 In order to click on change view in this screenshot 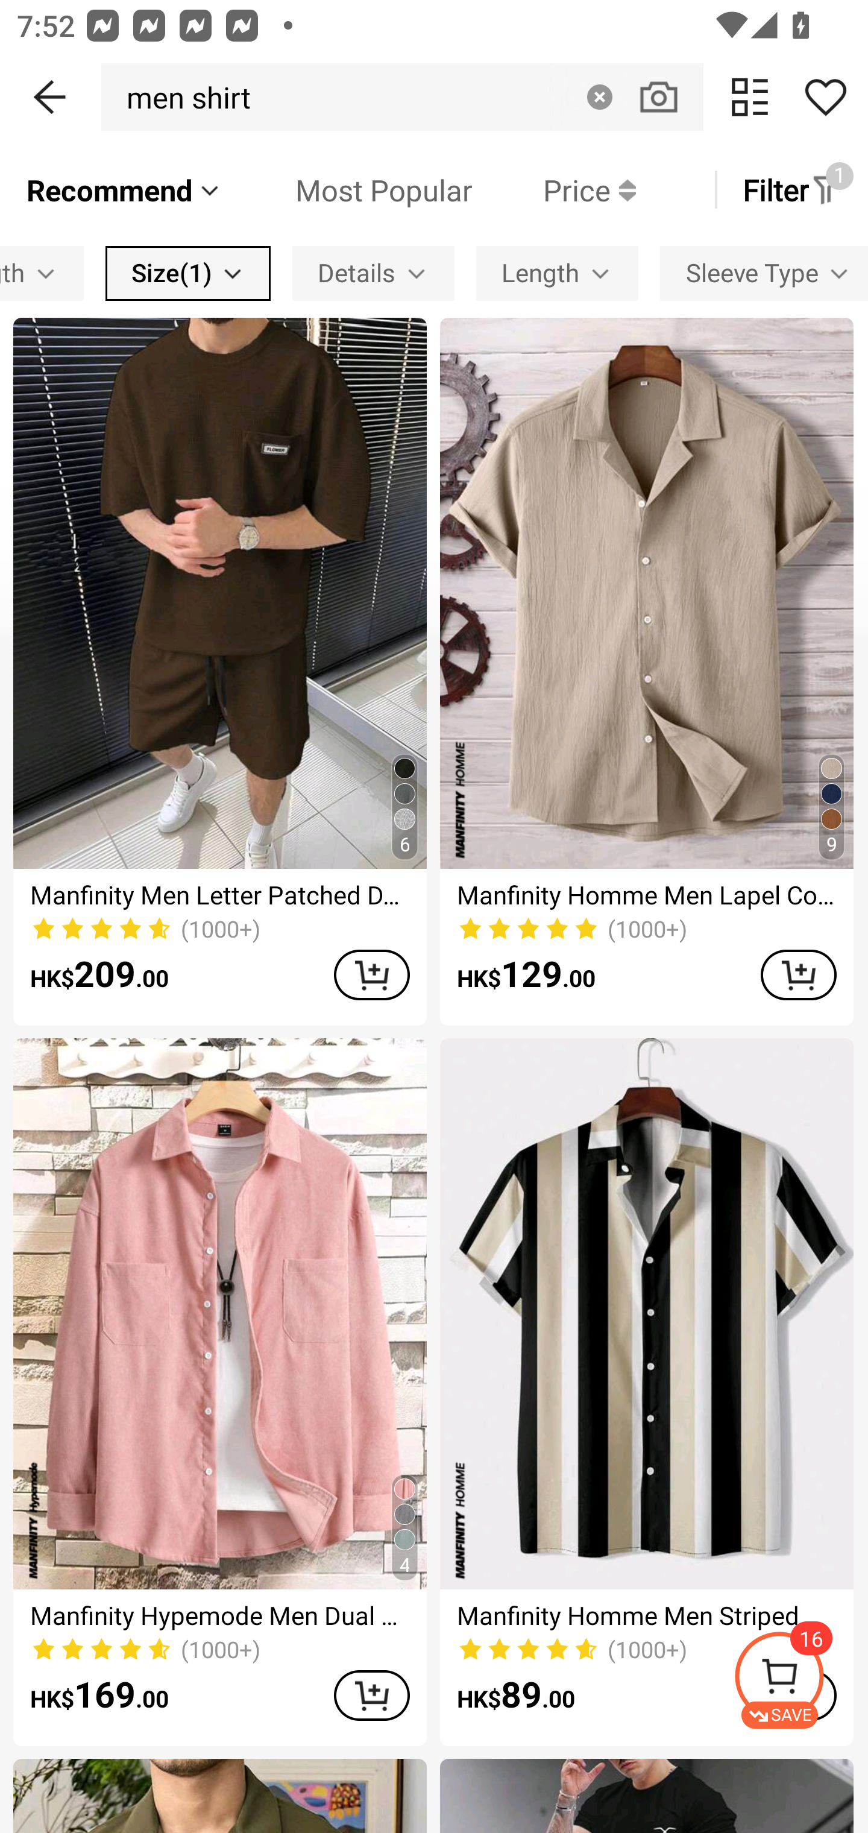, I will do `click(750, 96)`.